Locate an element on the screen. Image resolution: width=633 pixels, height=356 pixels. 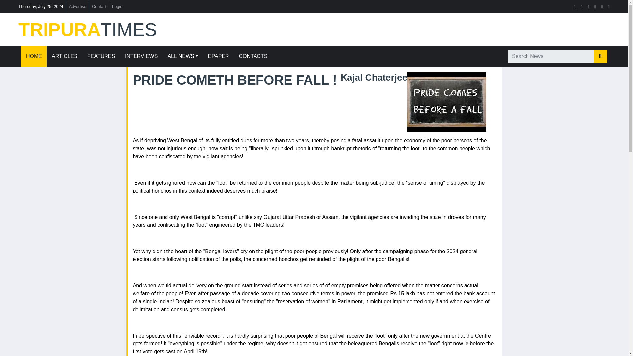
ALL NEWS is located at coordinates (183, 56).